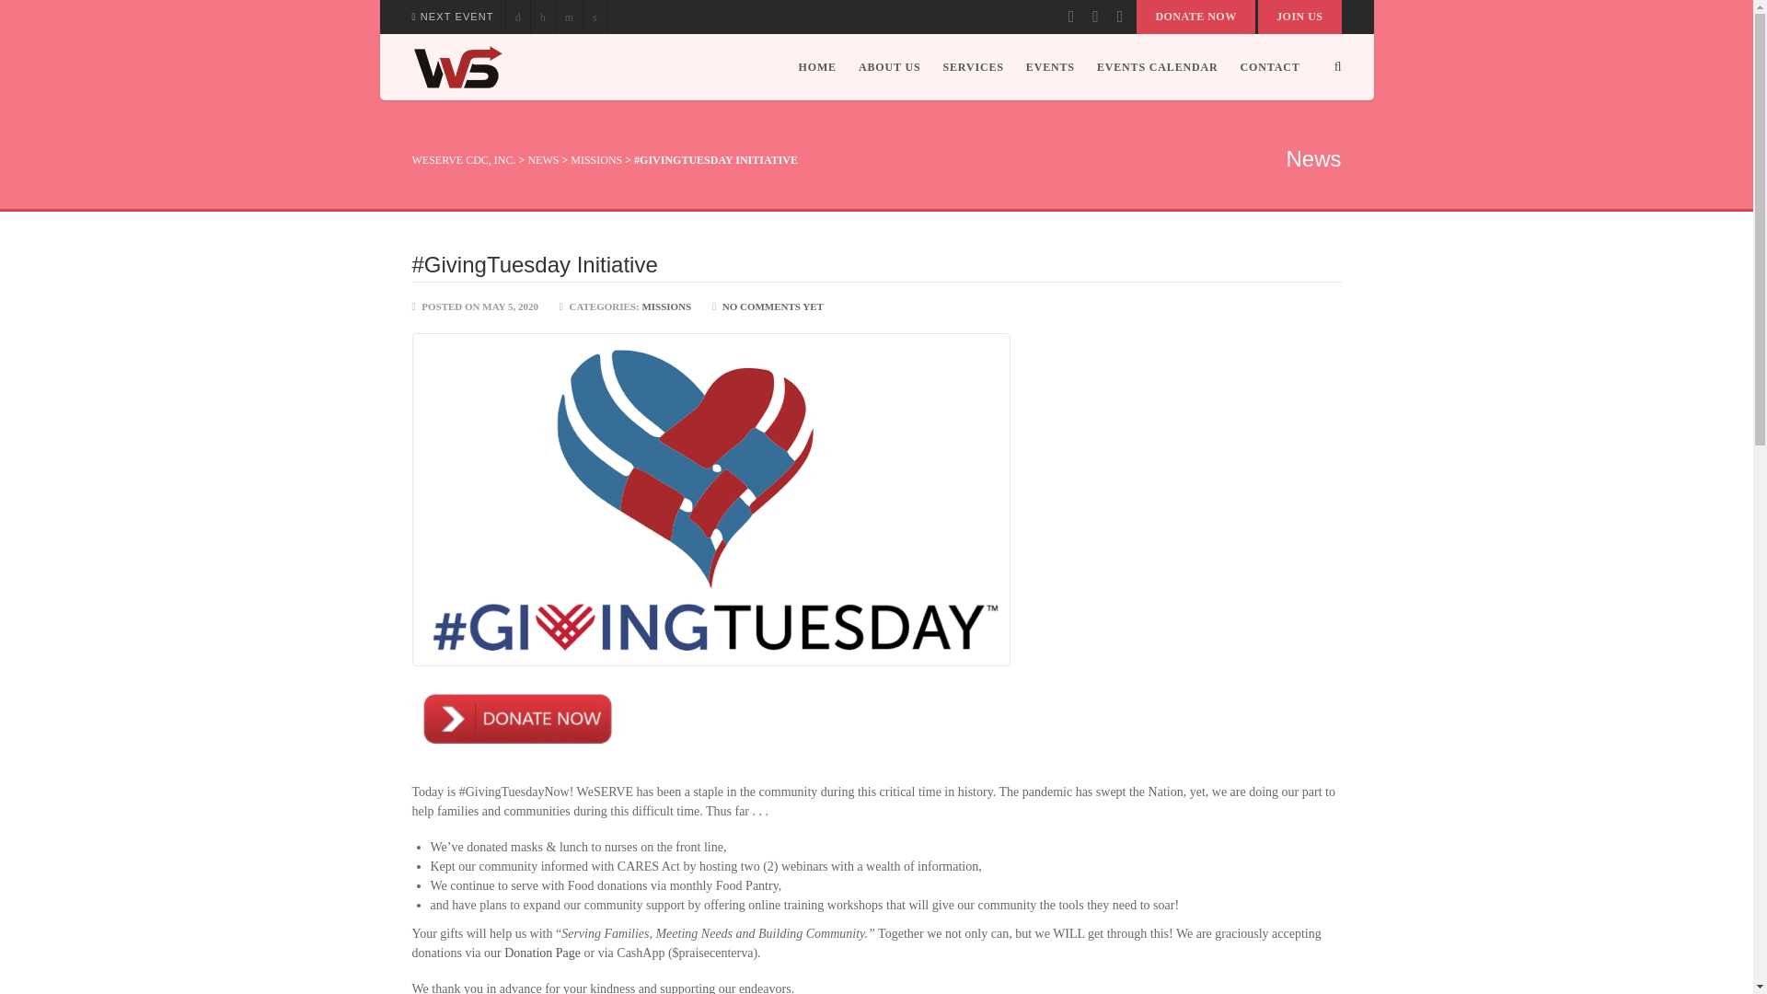  I want to click on WeSERVE CDC, Inc., so click(457, 66).